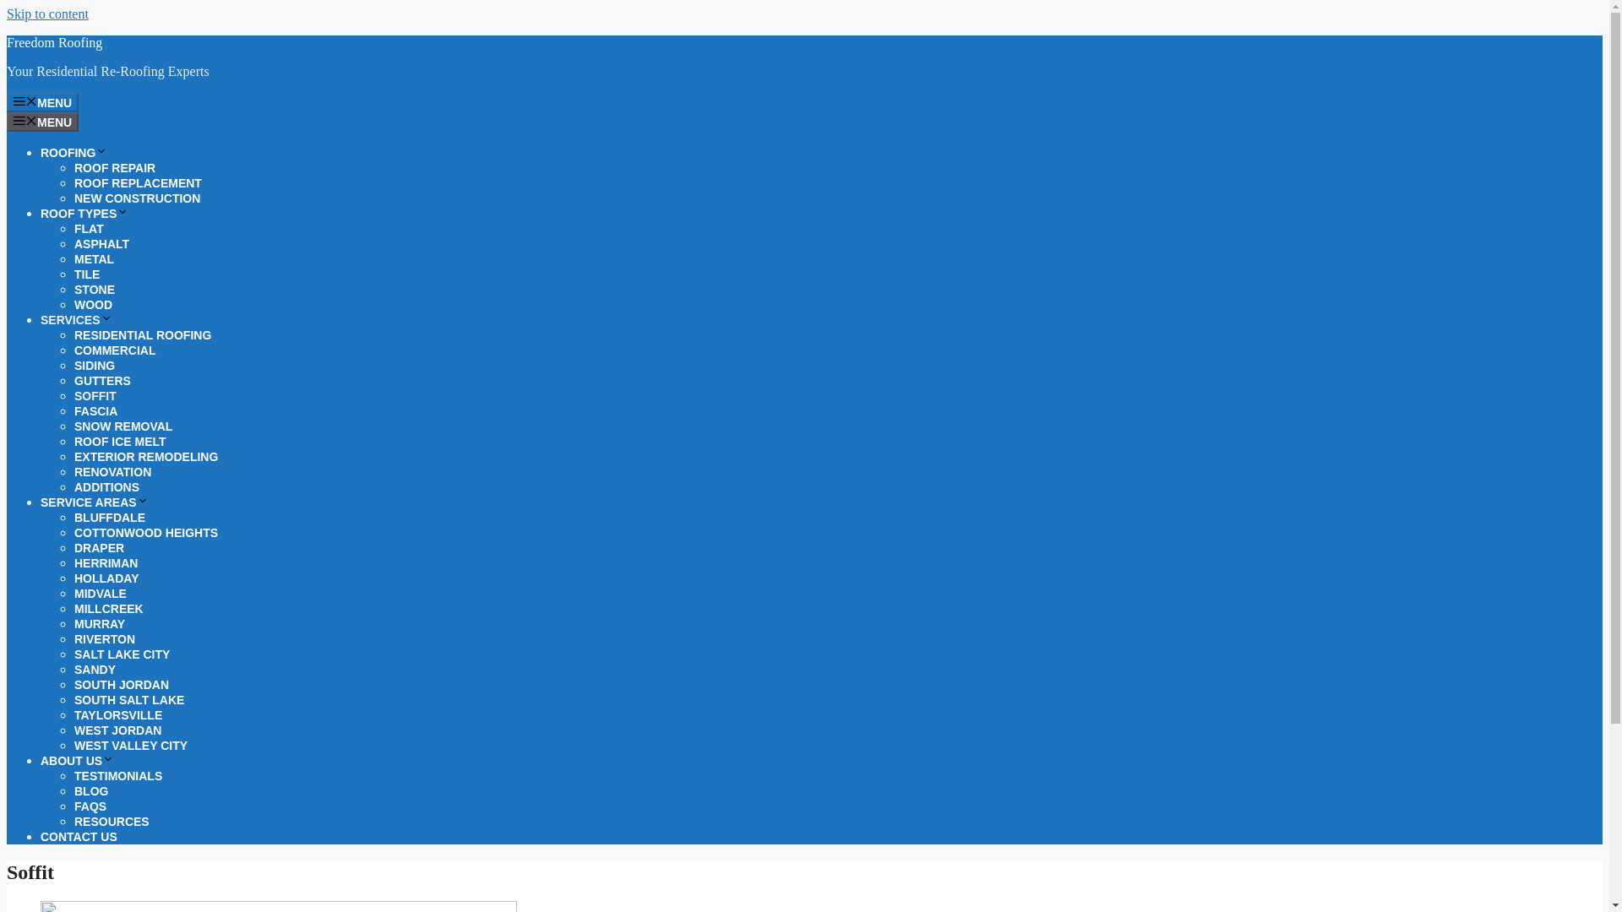 The height and width of the screenshot is (912, 1622). I want to click on TILE, so click(86, 274).